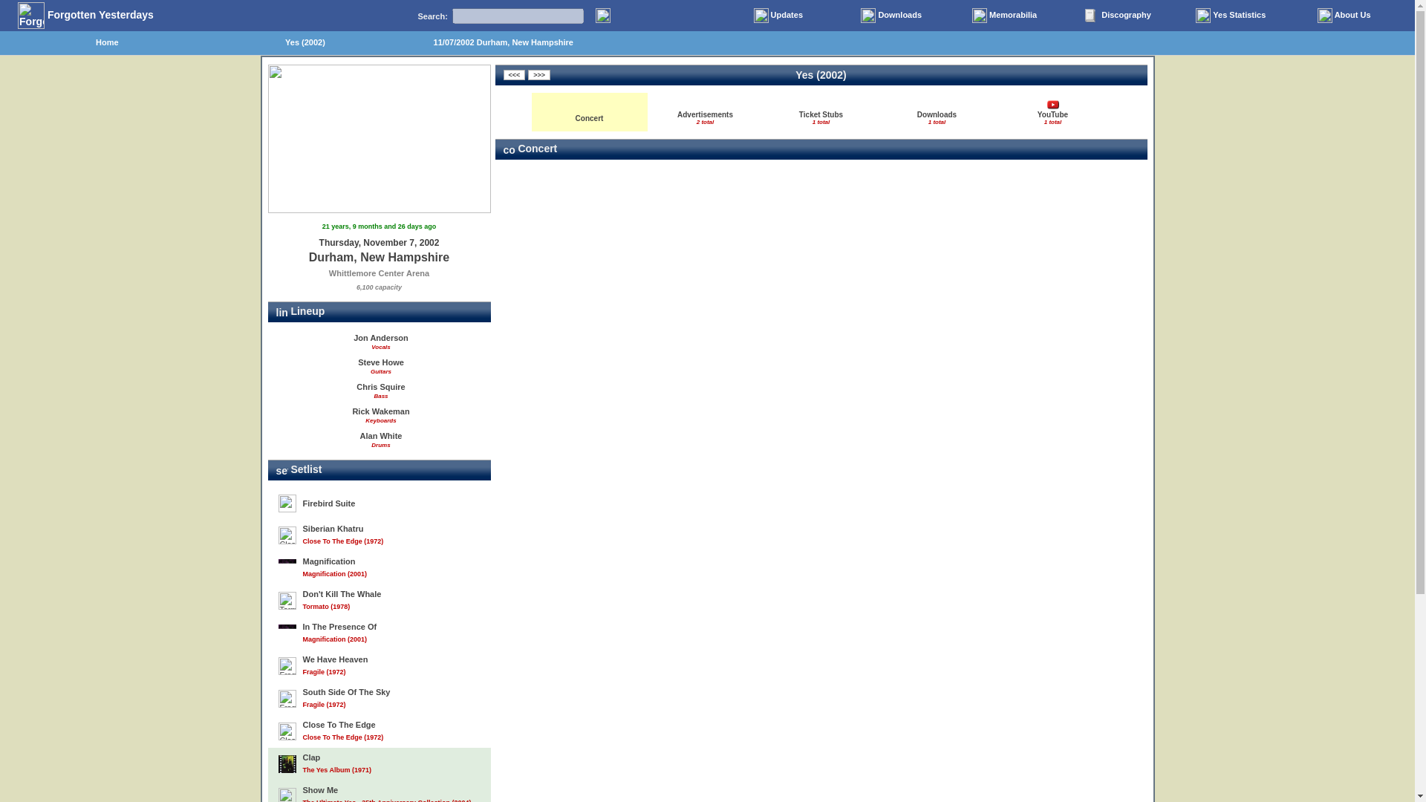 The width and height of the screenshot is (1426, 802). Describe the element at coordinates (30, 15) in the screenshot. I see `Forgotten Yesterdays` at that location.